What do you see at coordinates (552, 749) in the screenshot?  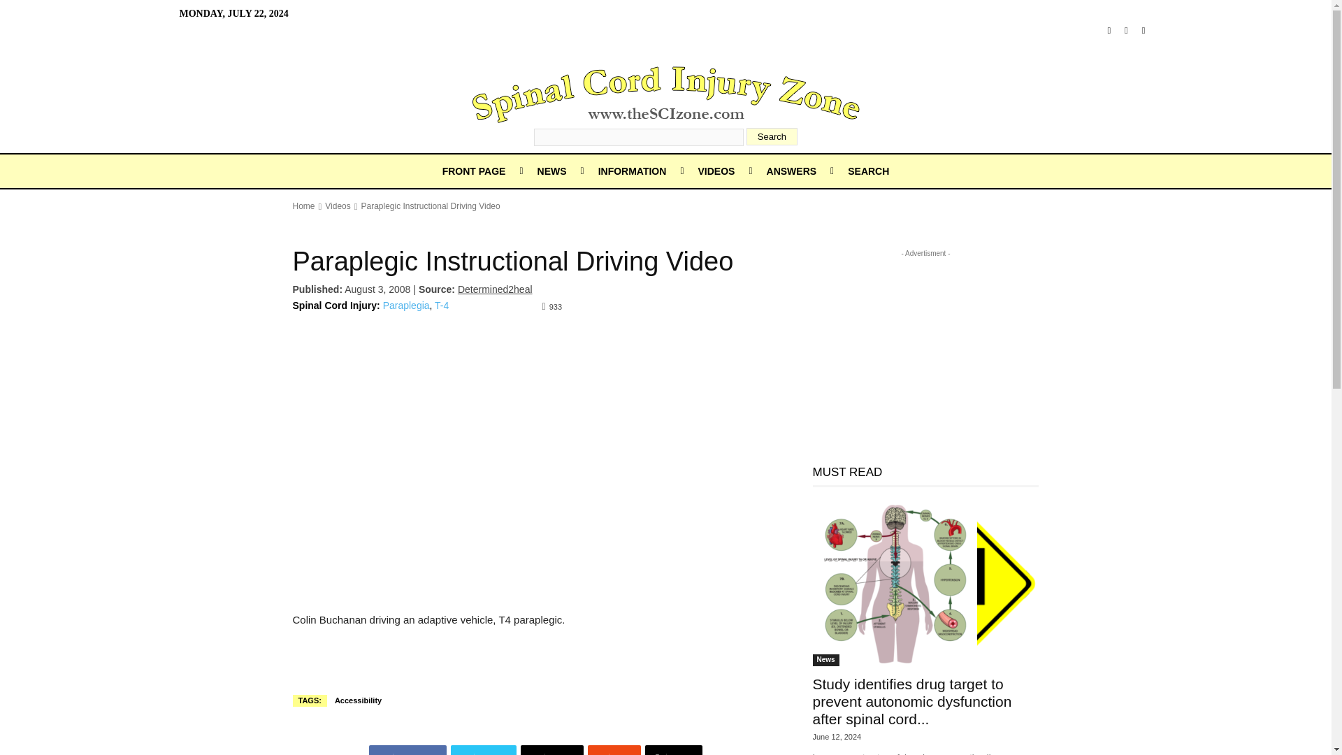 I see `Email` at bounding box center [552, 749].